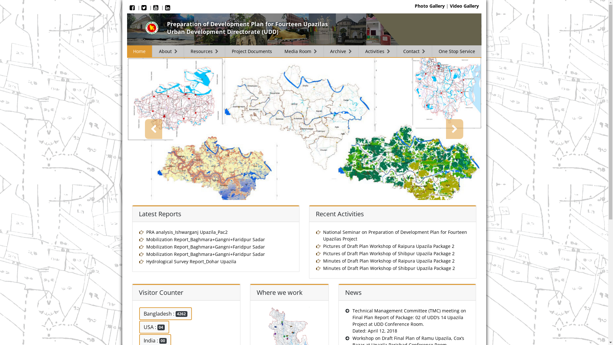 Image resolution: width=613 pixels, height=345 pixels. I want to click on Minutes of Draft Plan Workshop of Shibpur Upazila Package 2, so click(389, 268).